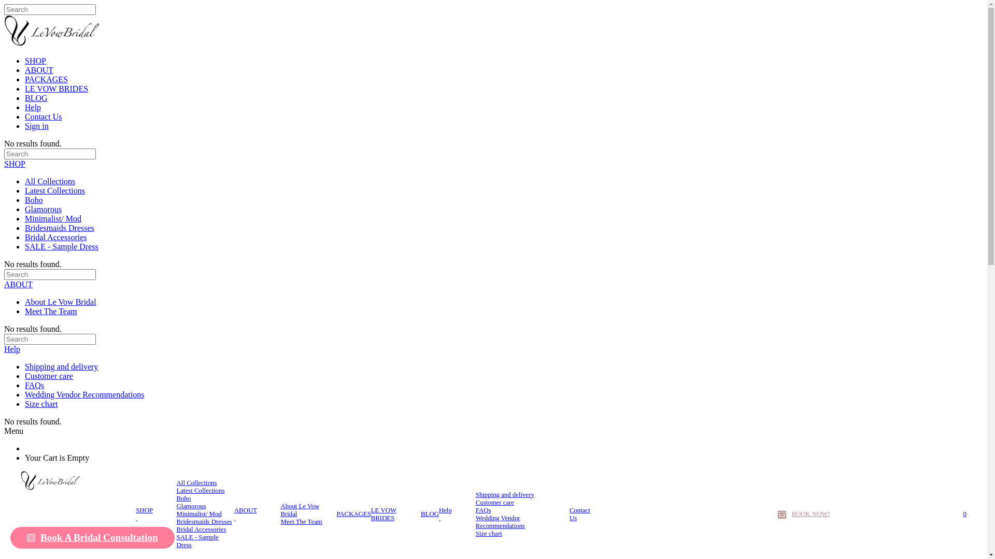 The width and height of the screenshot is (995, 559). What do you see at coordinates (53, 218) in the screenshot?
I see `Minimalist/ Mod` at bounding box center [53, 218].